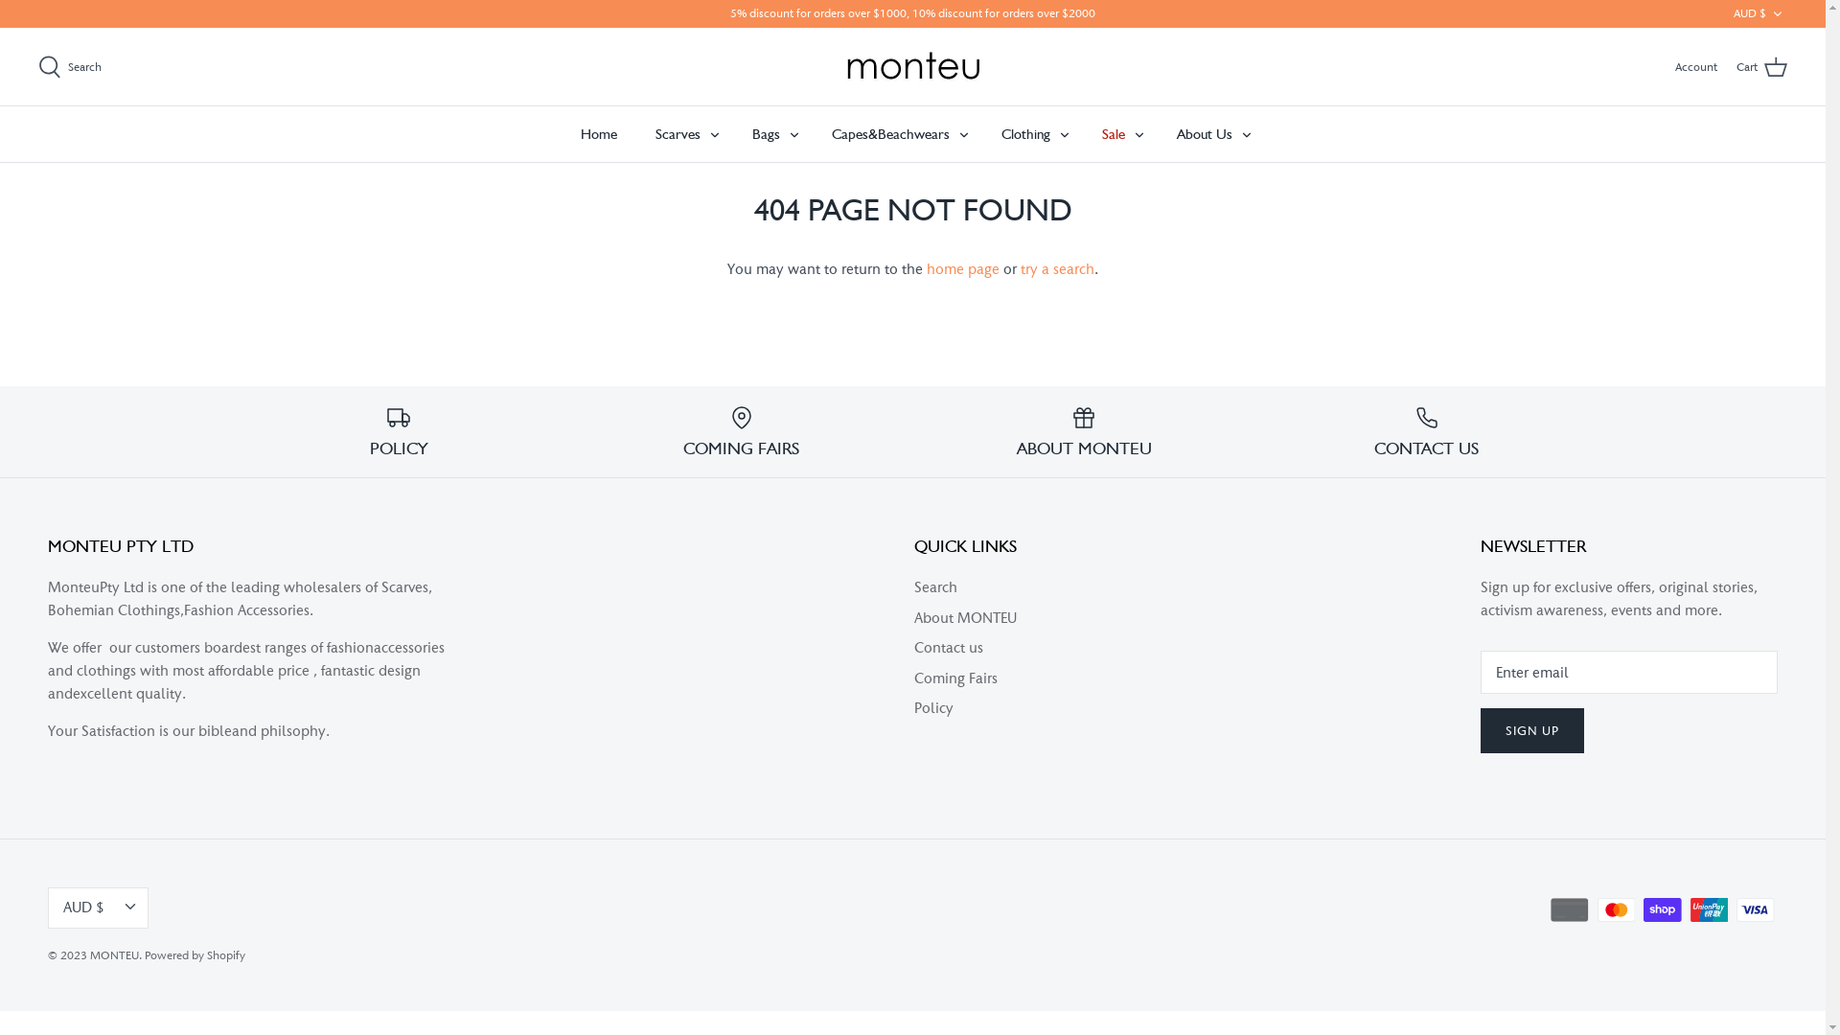 The height and width of the screenshot is (1035, 1840). Describe the element at coordinates (115, 955) in the screenshot. I see `MONTEU` at that location.